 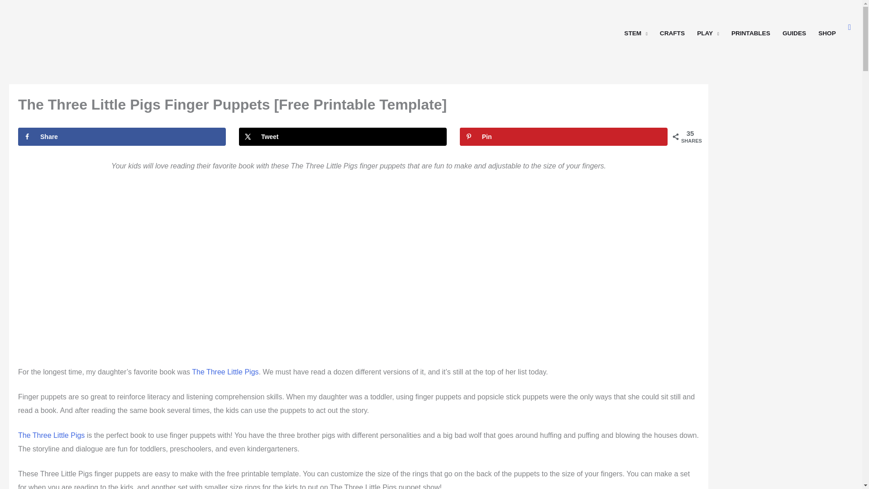 I want to click on GUIDES, so click(x=794, y=27).